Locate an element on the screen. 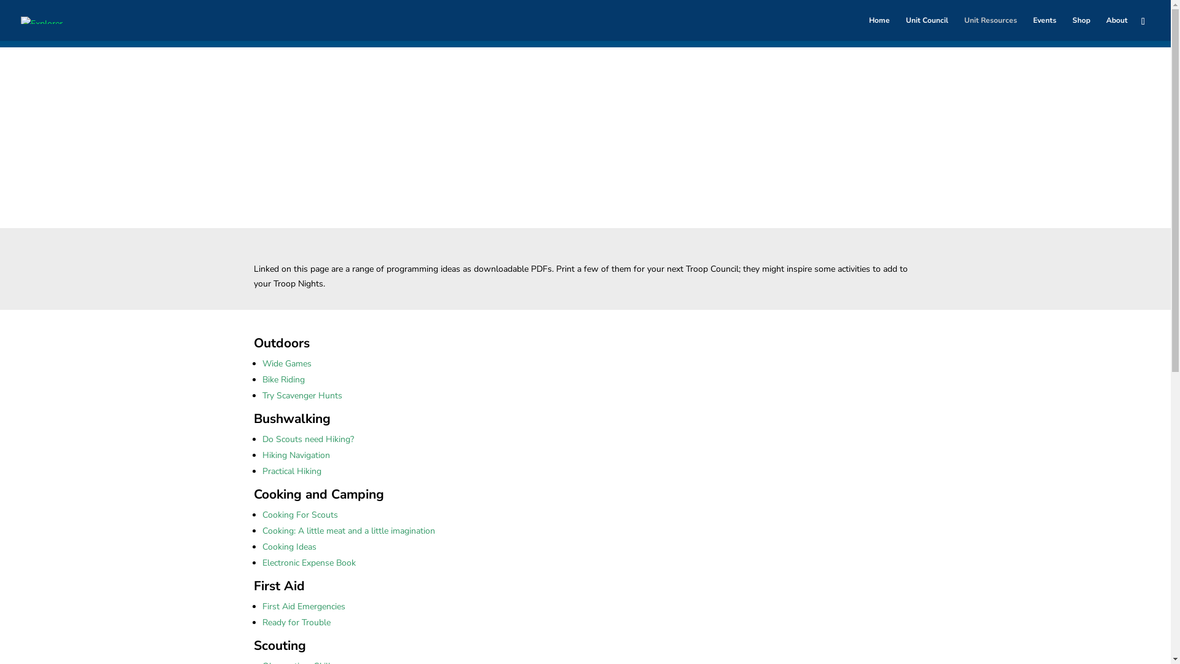 The image size is (1180, 664). Practical Hiking is located at coordinates (291, 471).